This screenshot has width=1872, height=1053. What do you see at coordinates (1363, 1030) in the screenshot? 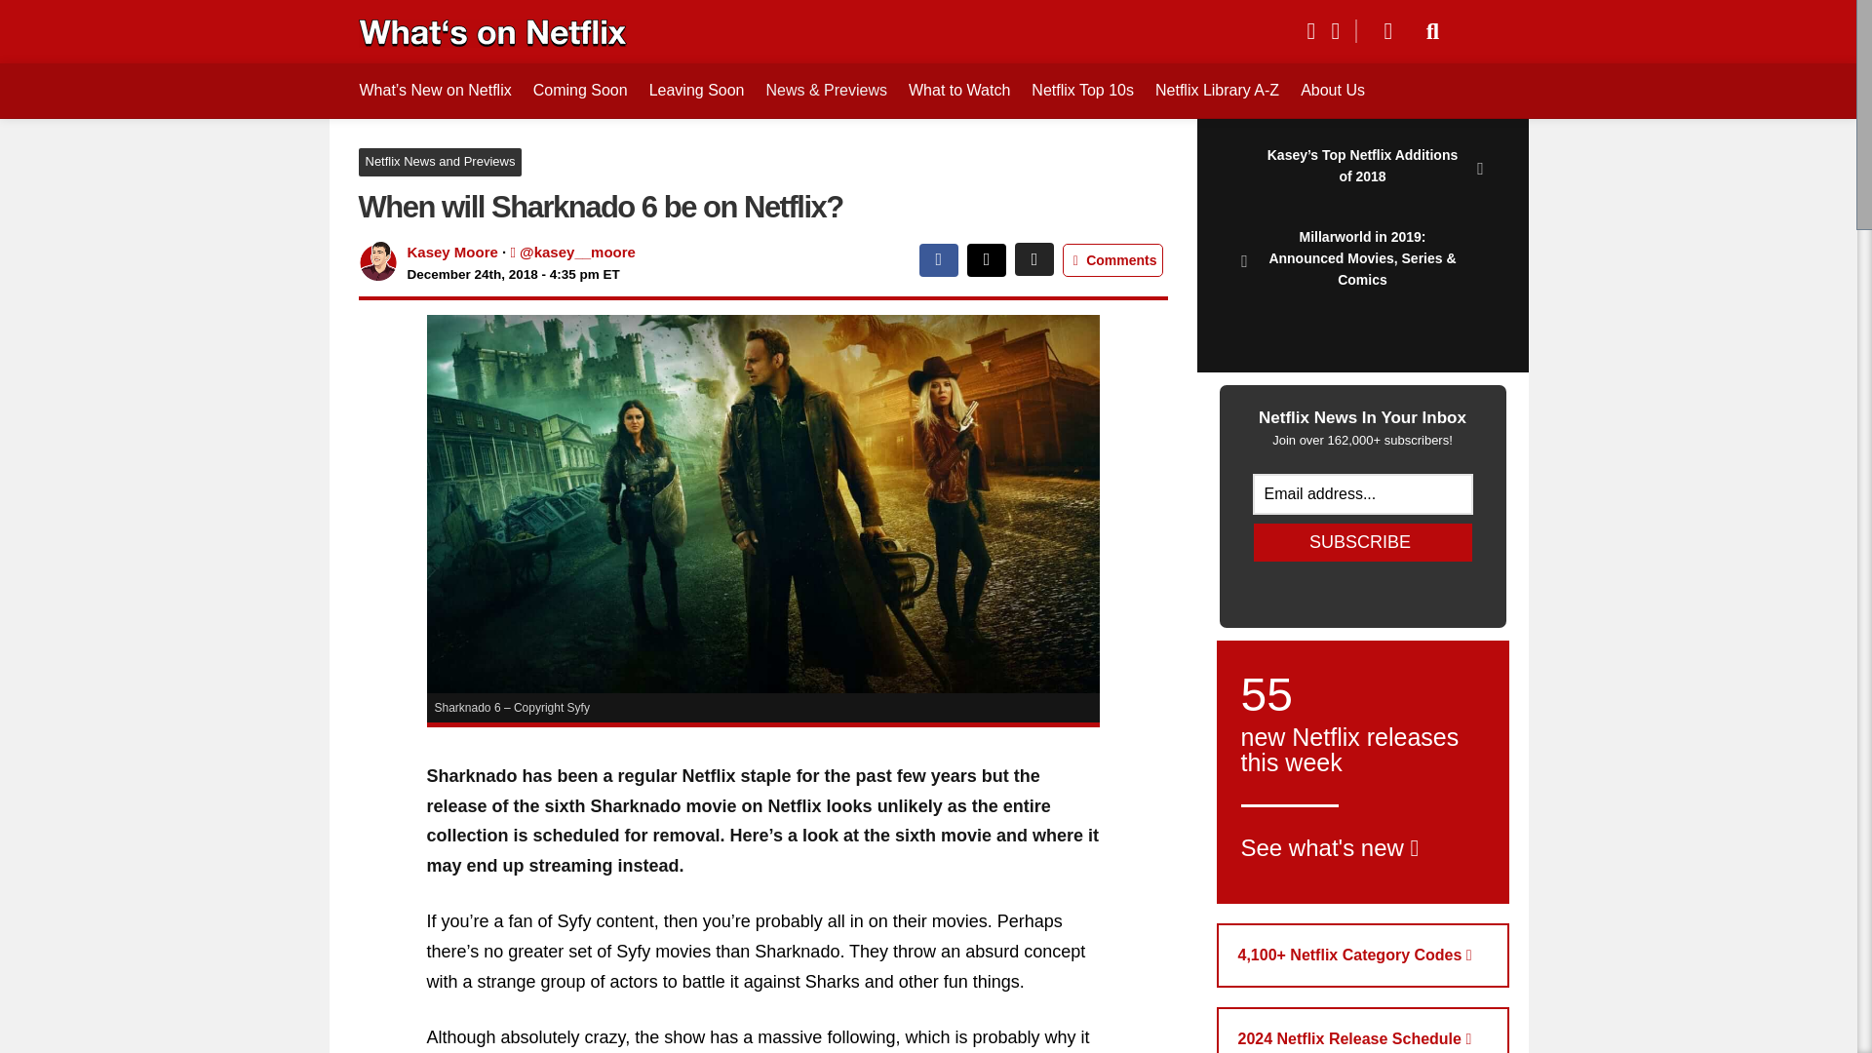
I see `Sharknado 6 Netflix Release` at bounding box center [1363, 1030].